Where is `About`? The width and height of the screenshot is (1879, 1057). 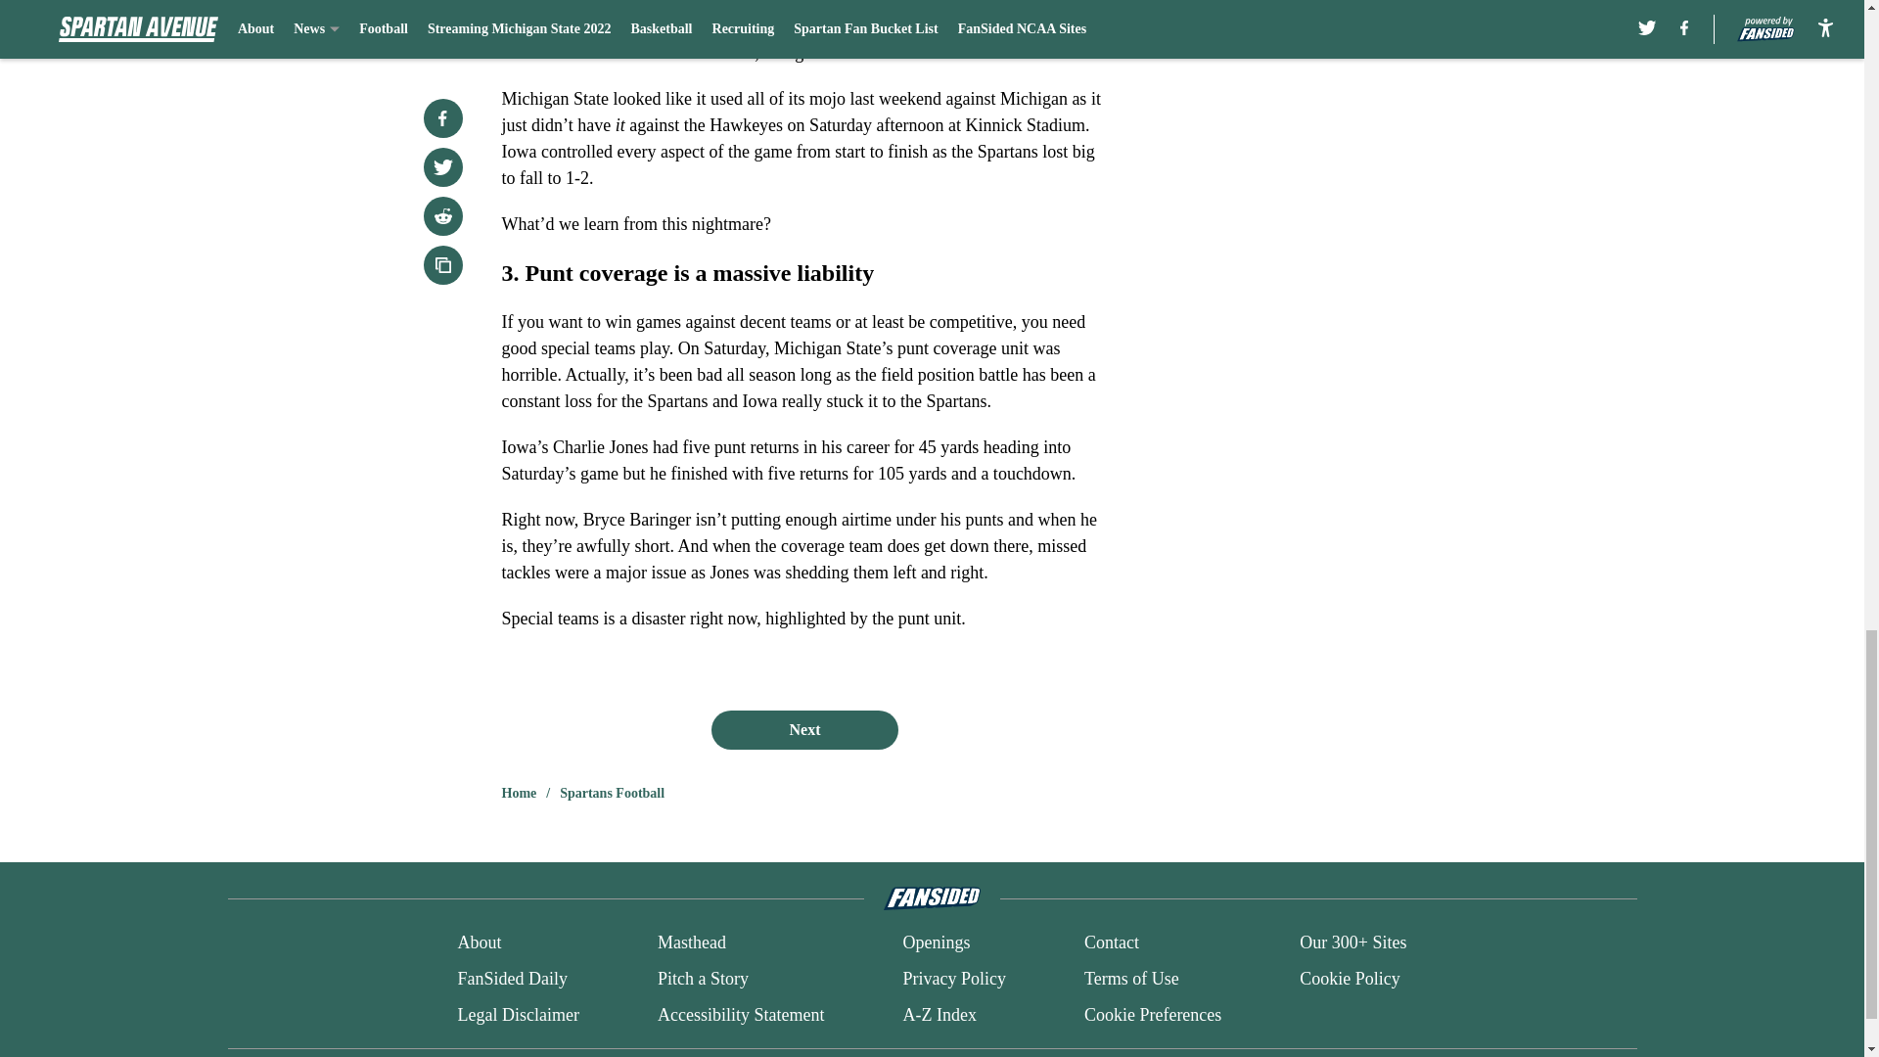
About is located at coordinates (479, 943).